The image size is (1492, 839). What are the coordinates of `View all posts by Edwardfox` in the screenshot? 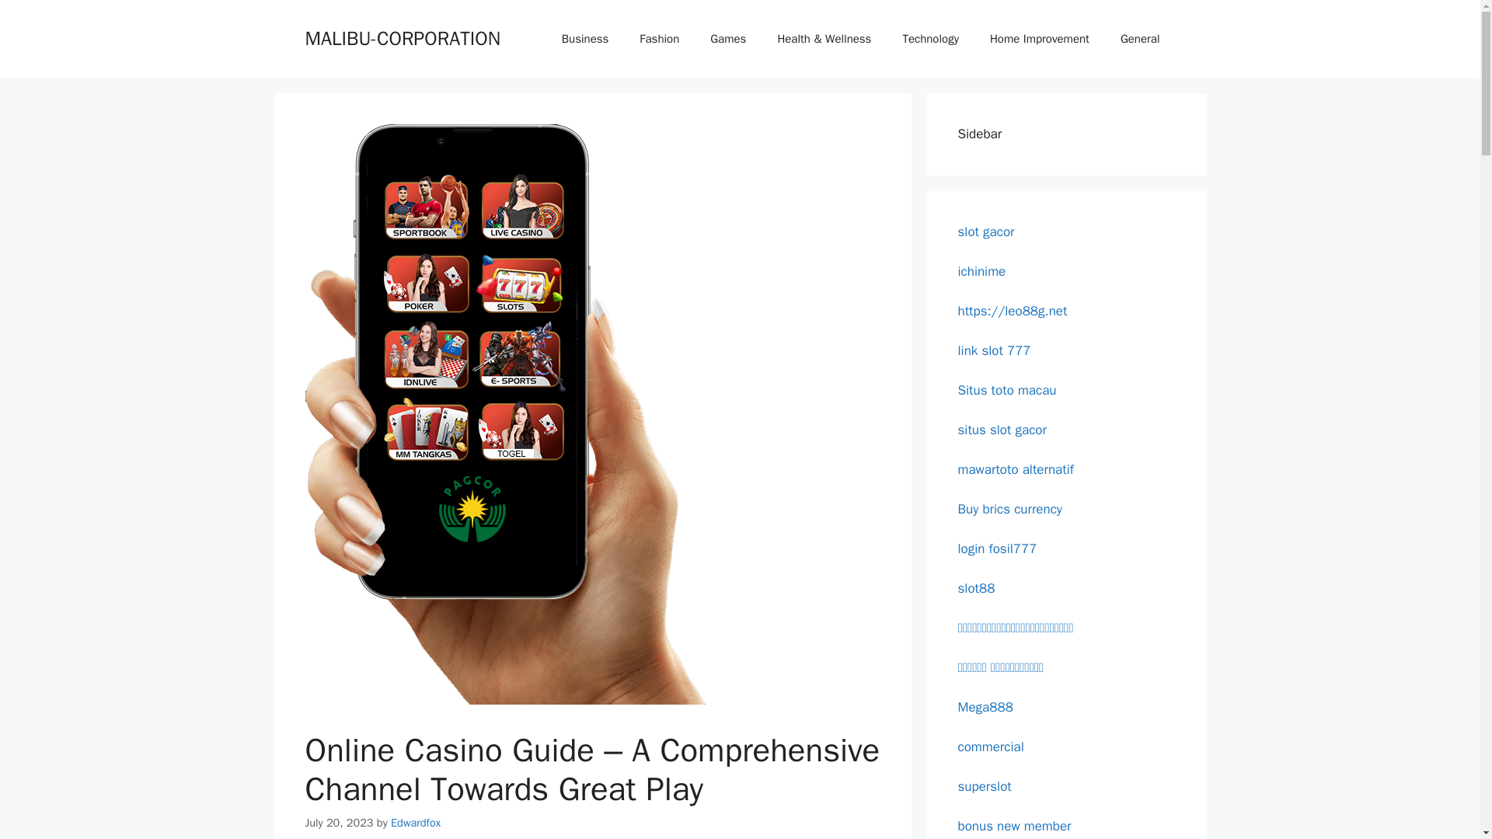 It's located at (415, 822).